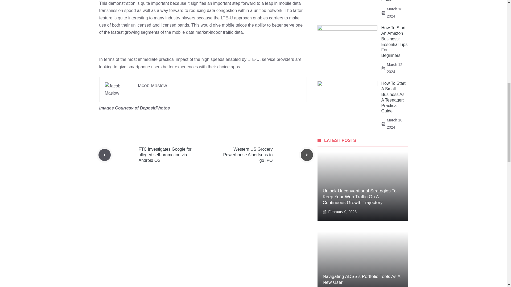 This screenshot has width=511, height=287. I want to click on Western US Grocery Powerhouse Albertsons to go IPO, so click(248, 155).